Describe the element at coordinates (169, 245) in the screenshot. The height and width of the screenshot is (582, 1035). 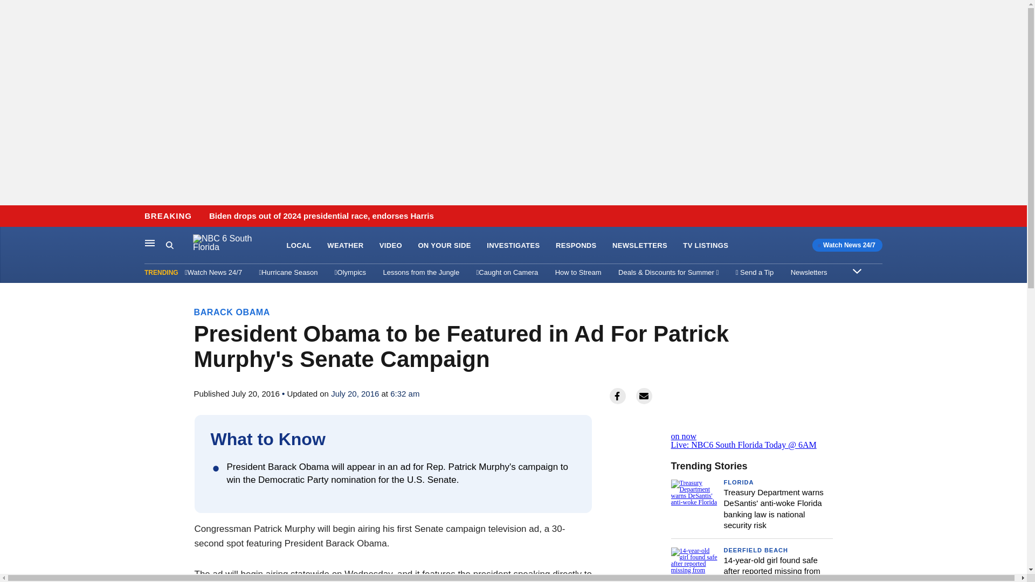
I see `Search` at that location.